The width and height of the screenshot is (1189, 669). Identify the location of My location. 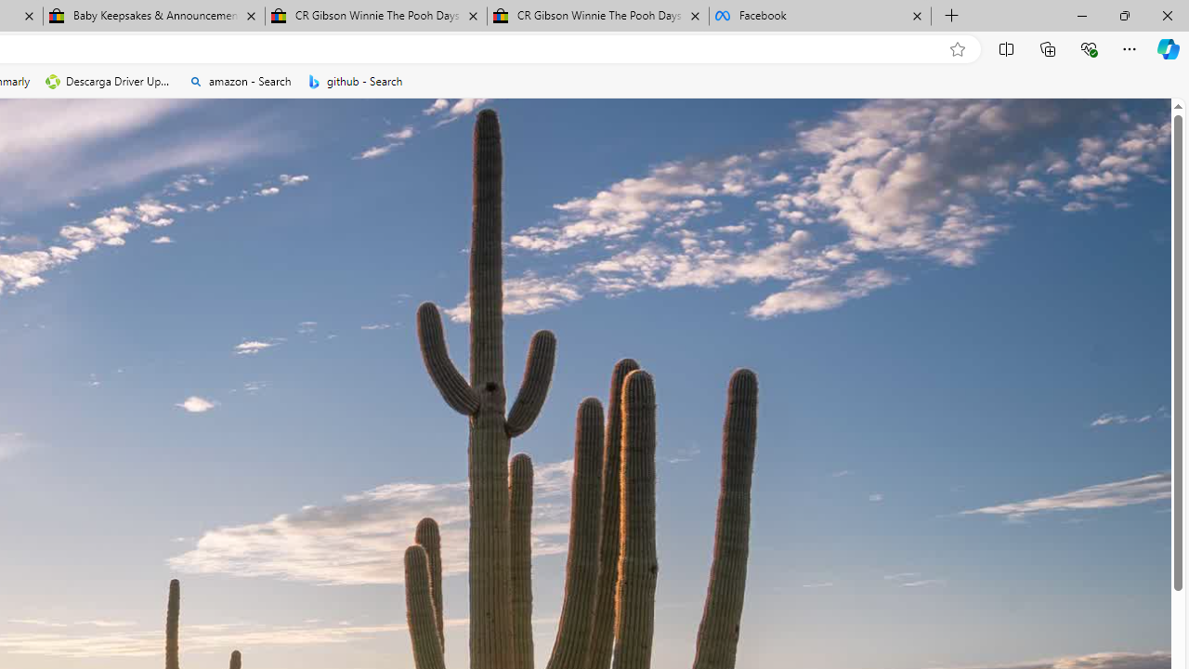
(516, 294).